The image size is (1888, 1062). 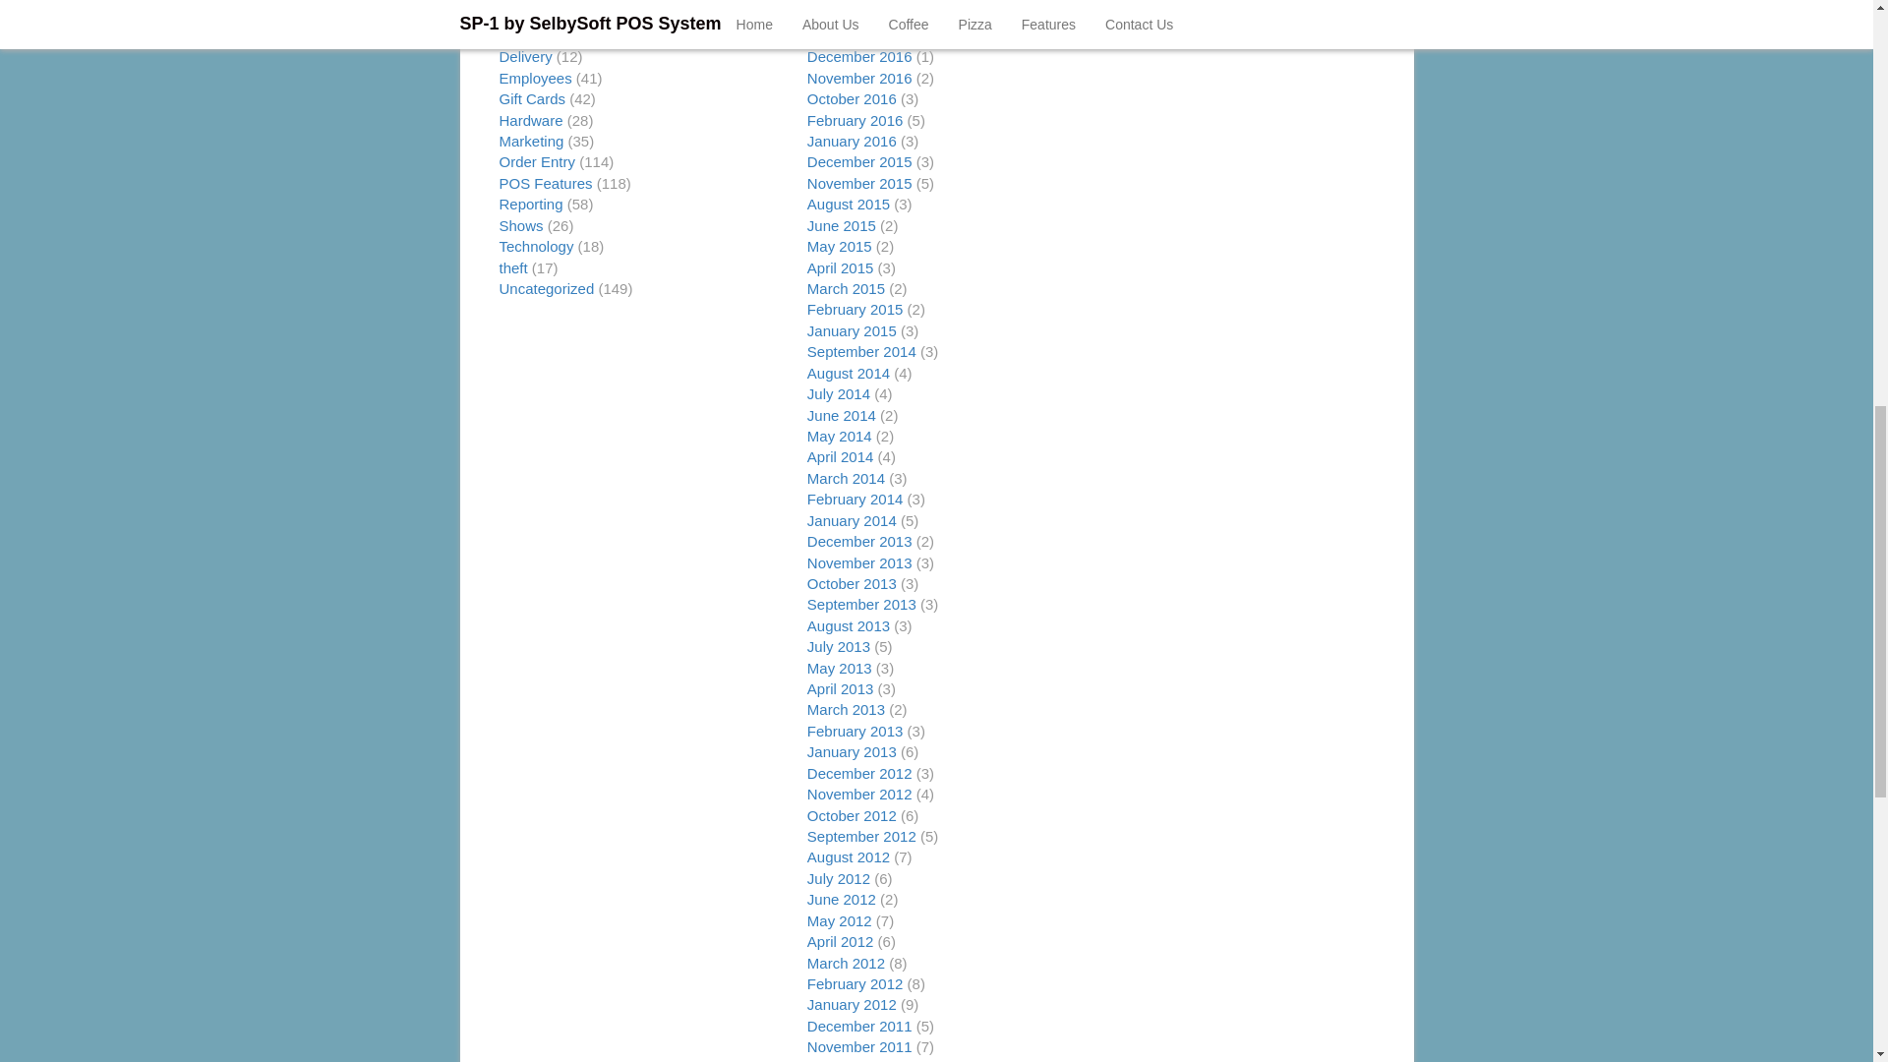 What do you see at coordinates (859, 183) in the screenshot?
I see `November 2015` at bounding box center [859, 183].